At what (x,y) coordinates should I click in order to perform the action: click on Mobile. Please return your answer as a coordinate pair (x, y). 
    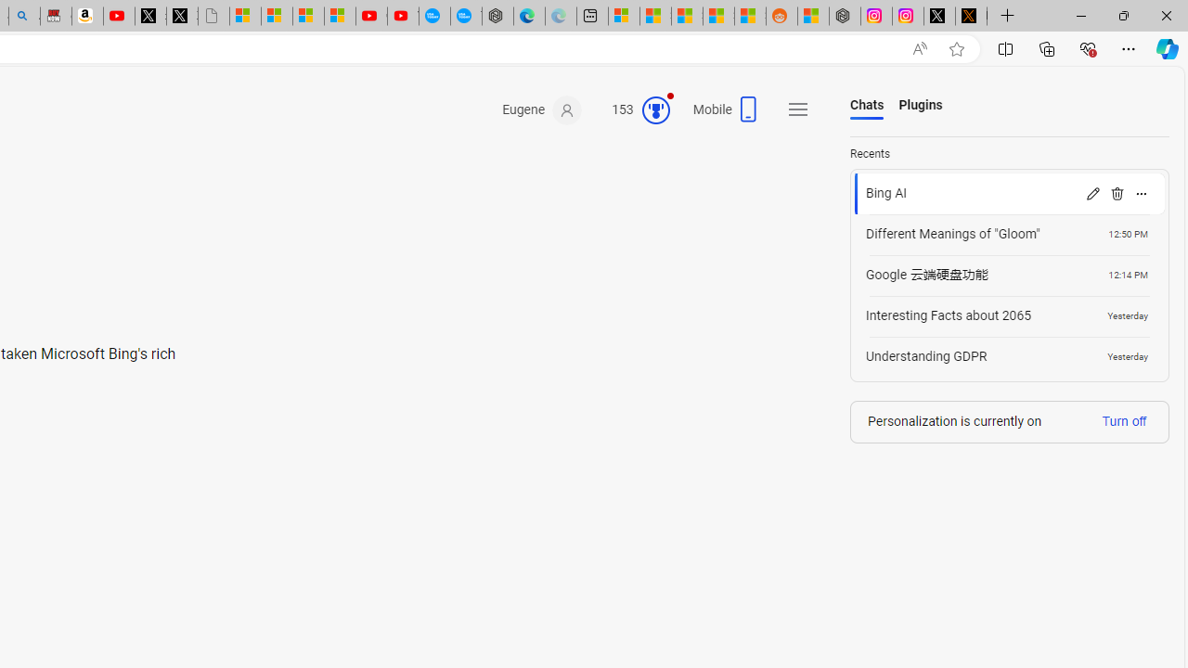
    Looking at the image, I should click on (728, 115).